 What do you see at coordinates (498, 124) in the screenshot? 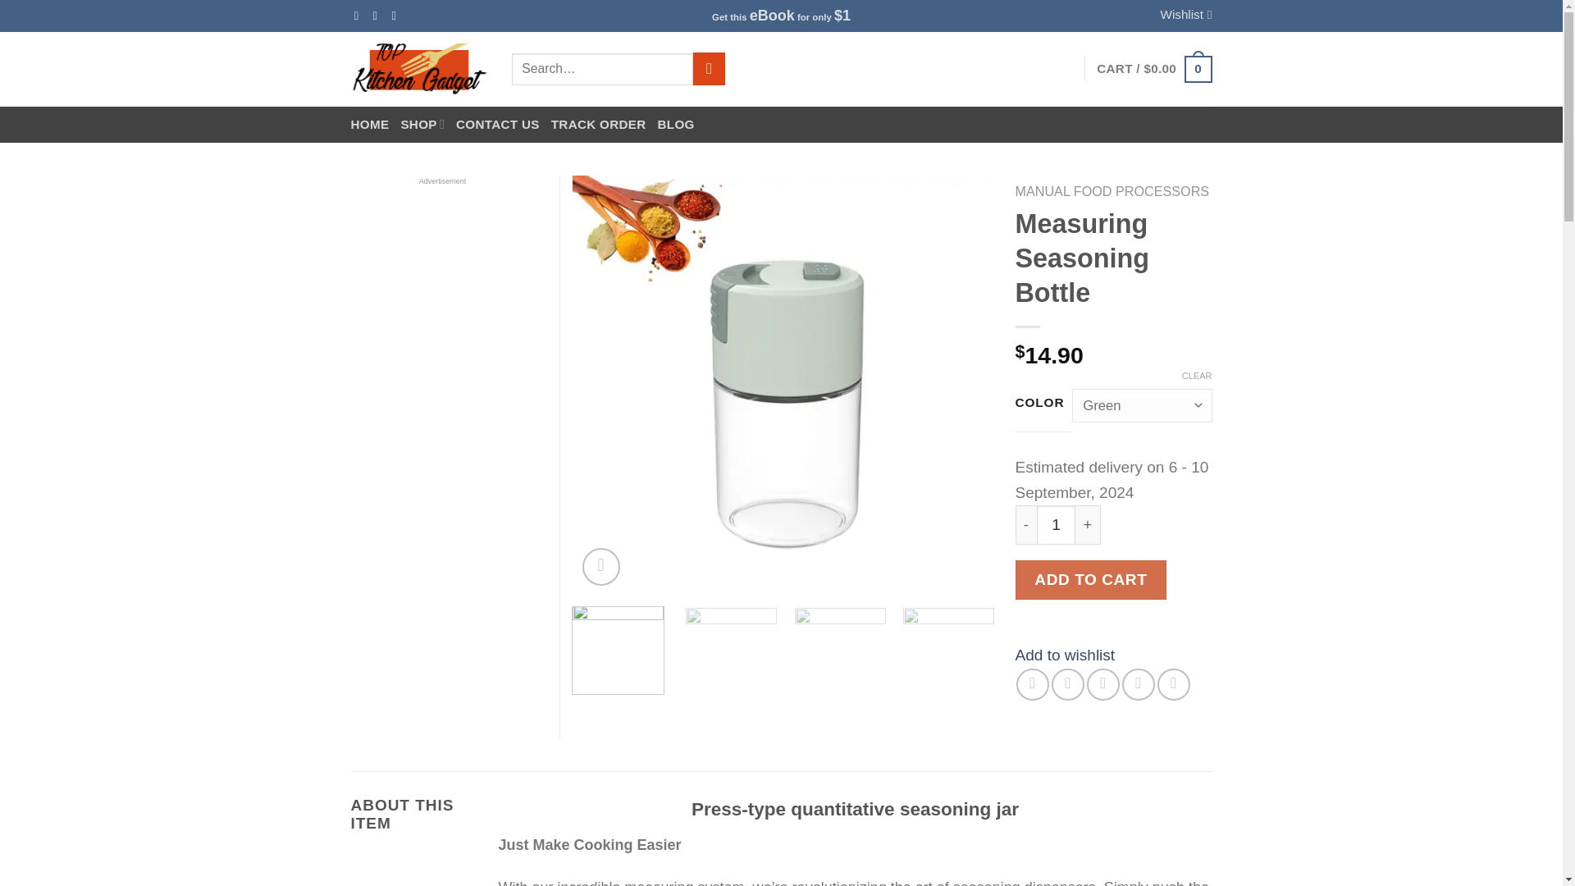
I see `CONTACT US` at bounding box center [498, 124].